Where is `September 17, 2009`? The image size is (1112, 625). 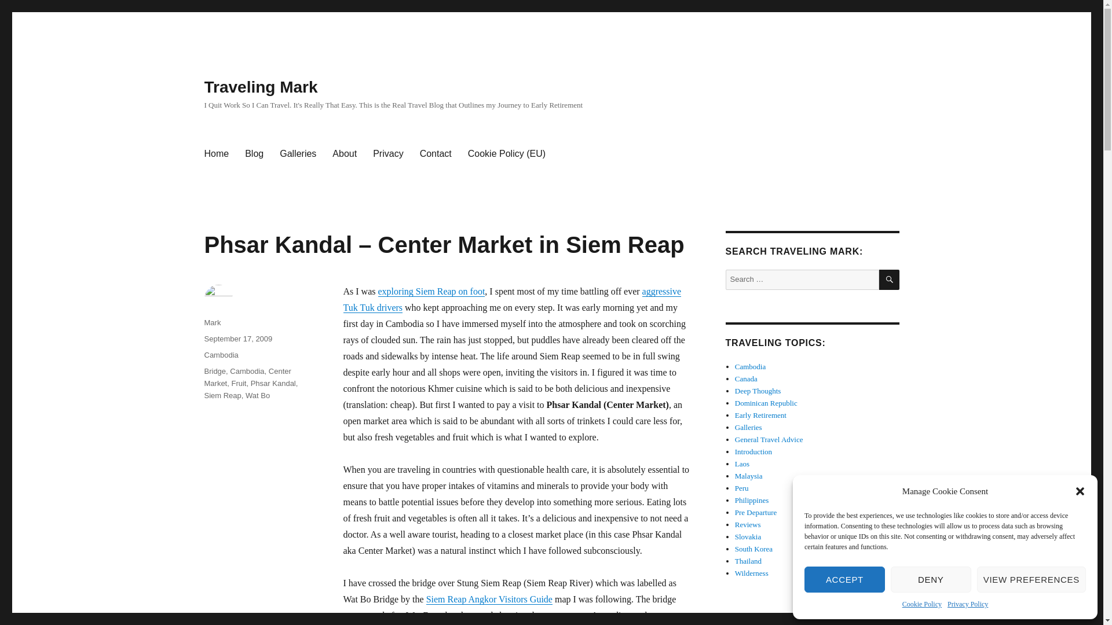
September 17, 2009 is located at coordinates (237, 338).